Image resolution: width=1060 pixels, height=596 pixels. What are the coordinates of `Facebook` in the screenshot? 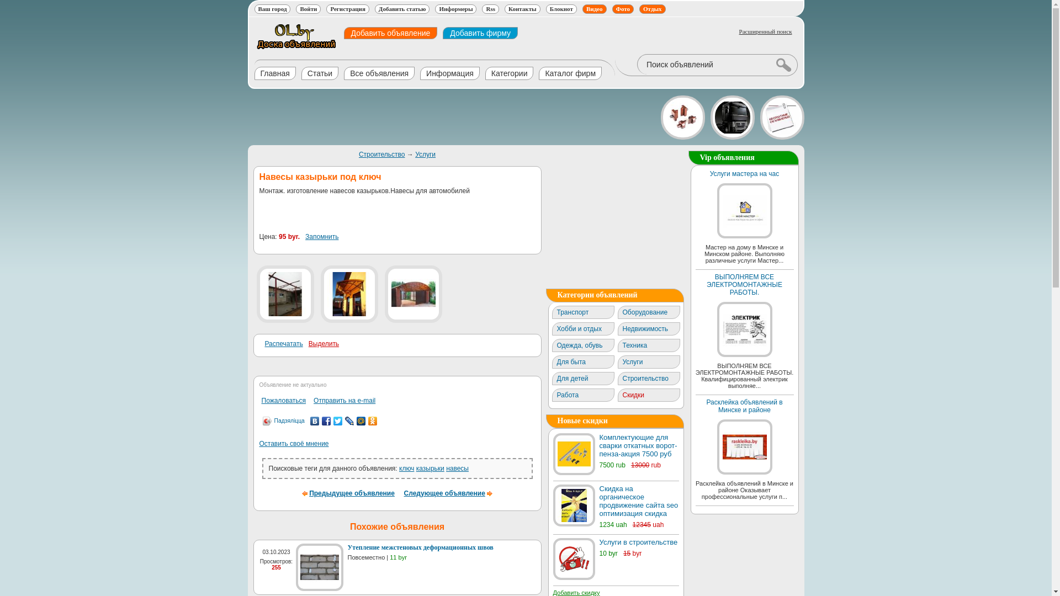 It's located at (327, 421).